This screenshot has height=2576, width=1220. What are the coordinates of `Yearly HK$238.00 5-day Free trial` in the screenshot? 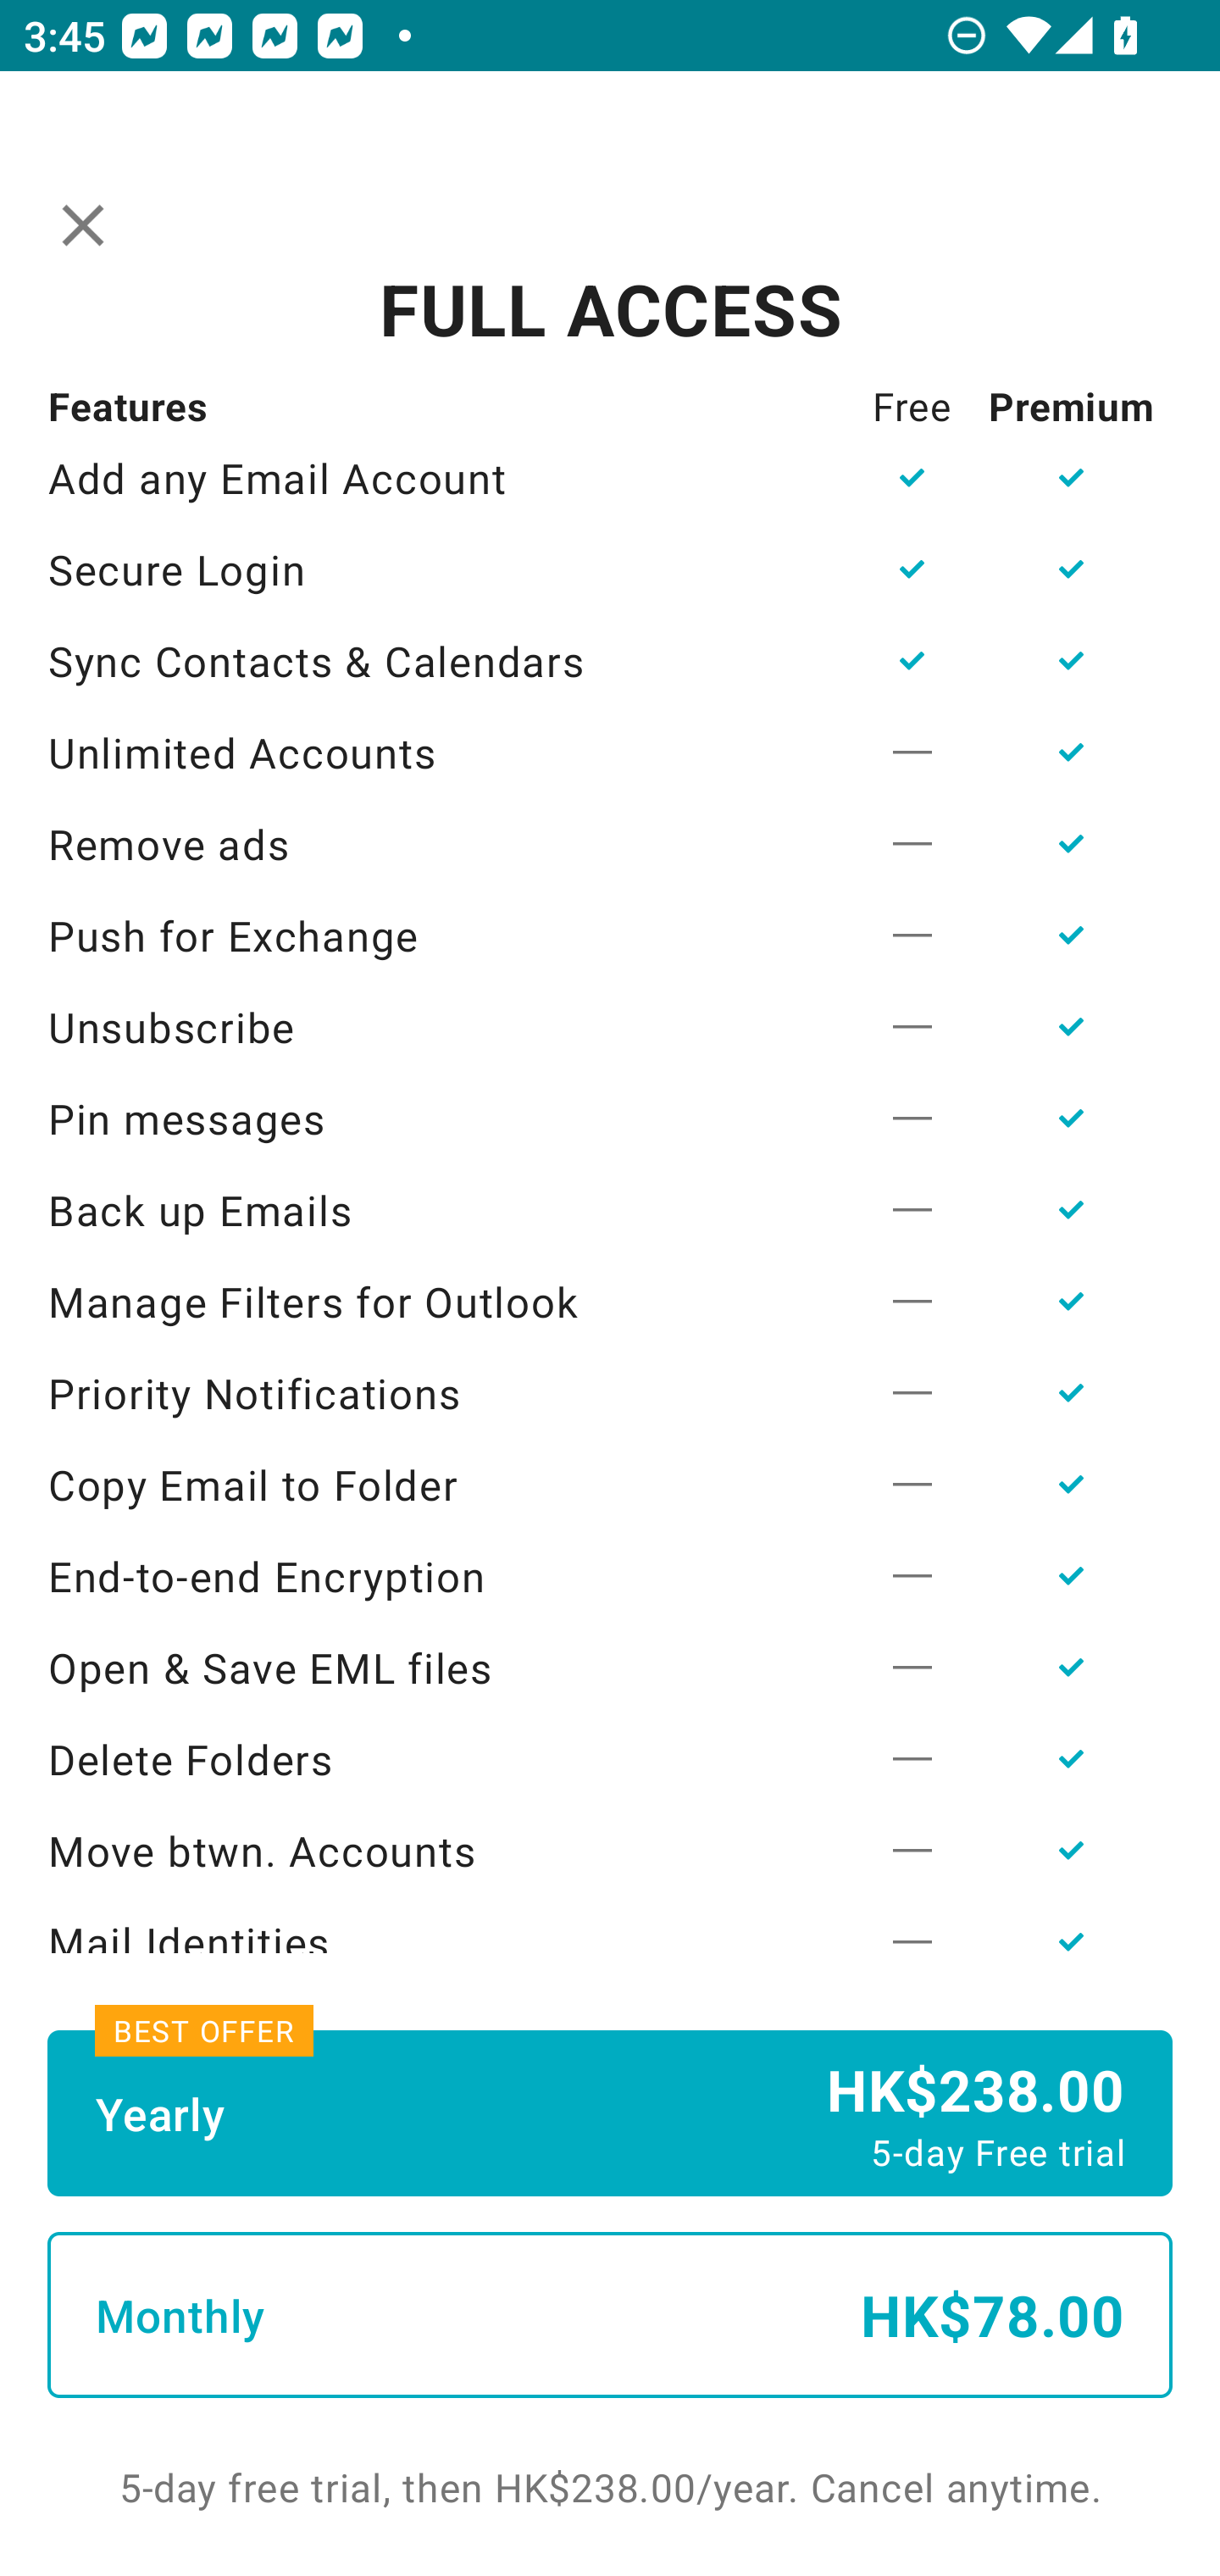 It's located at (610, 2113).